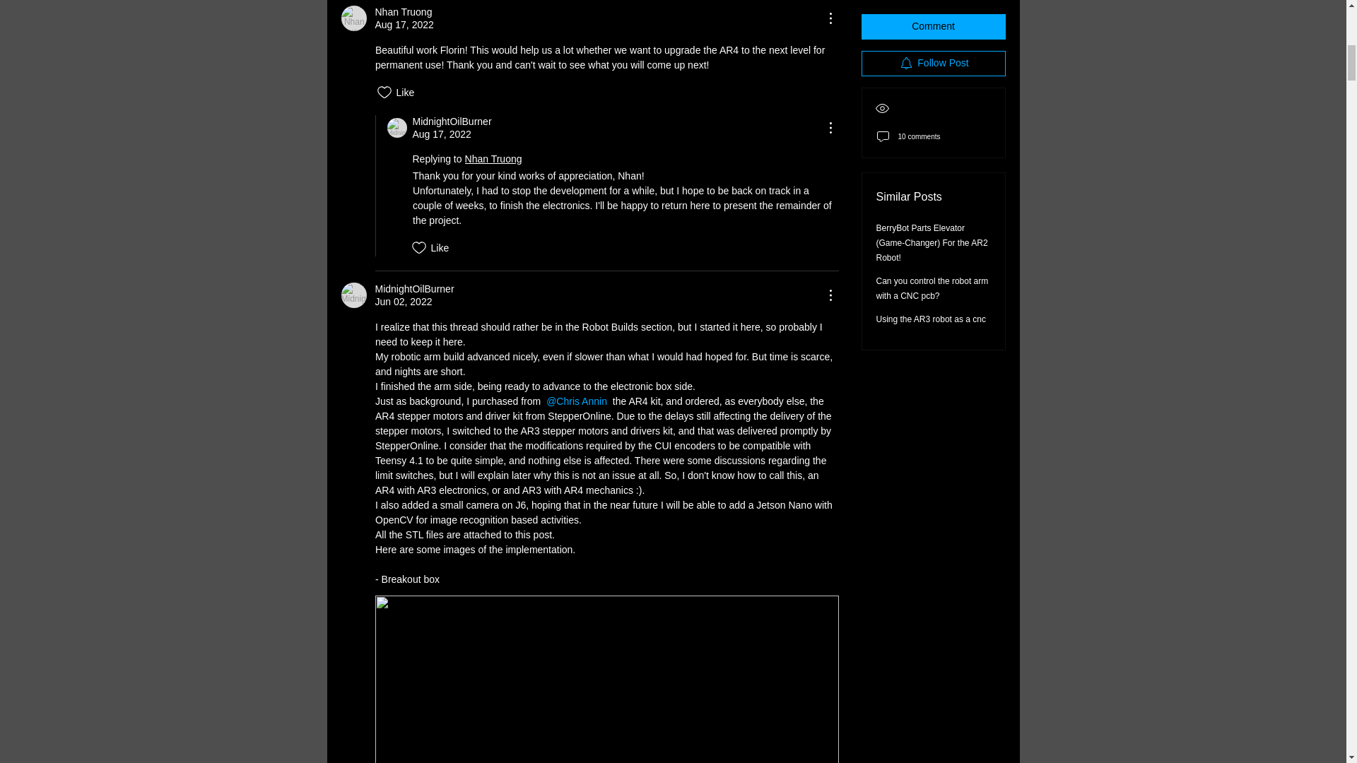 The height and width of the screenshot is (763, 1357). Describe the element at coordinates (452, 122) in the screenshot. I see `MidnightOilBurner` at that location.